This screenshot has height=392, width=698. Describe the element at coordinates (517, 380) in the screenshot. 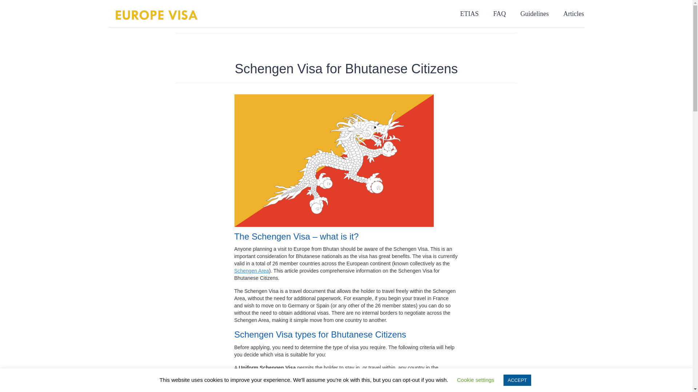

I see `ACCEPT` at that location.